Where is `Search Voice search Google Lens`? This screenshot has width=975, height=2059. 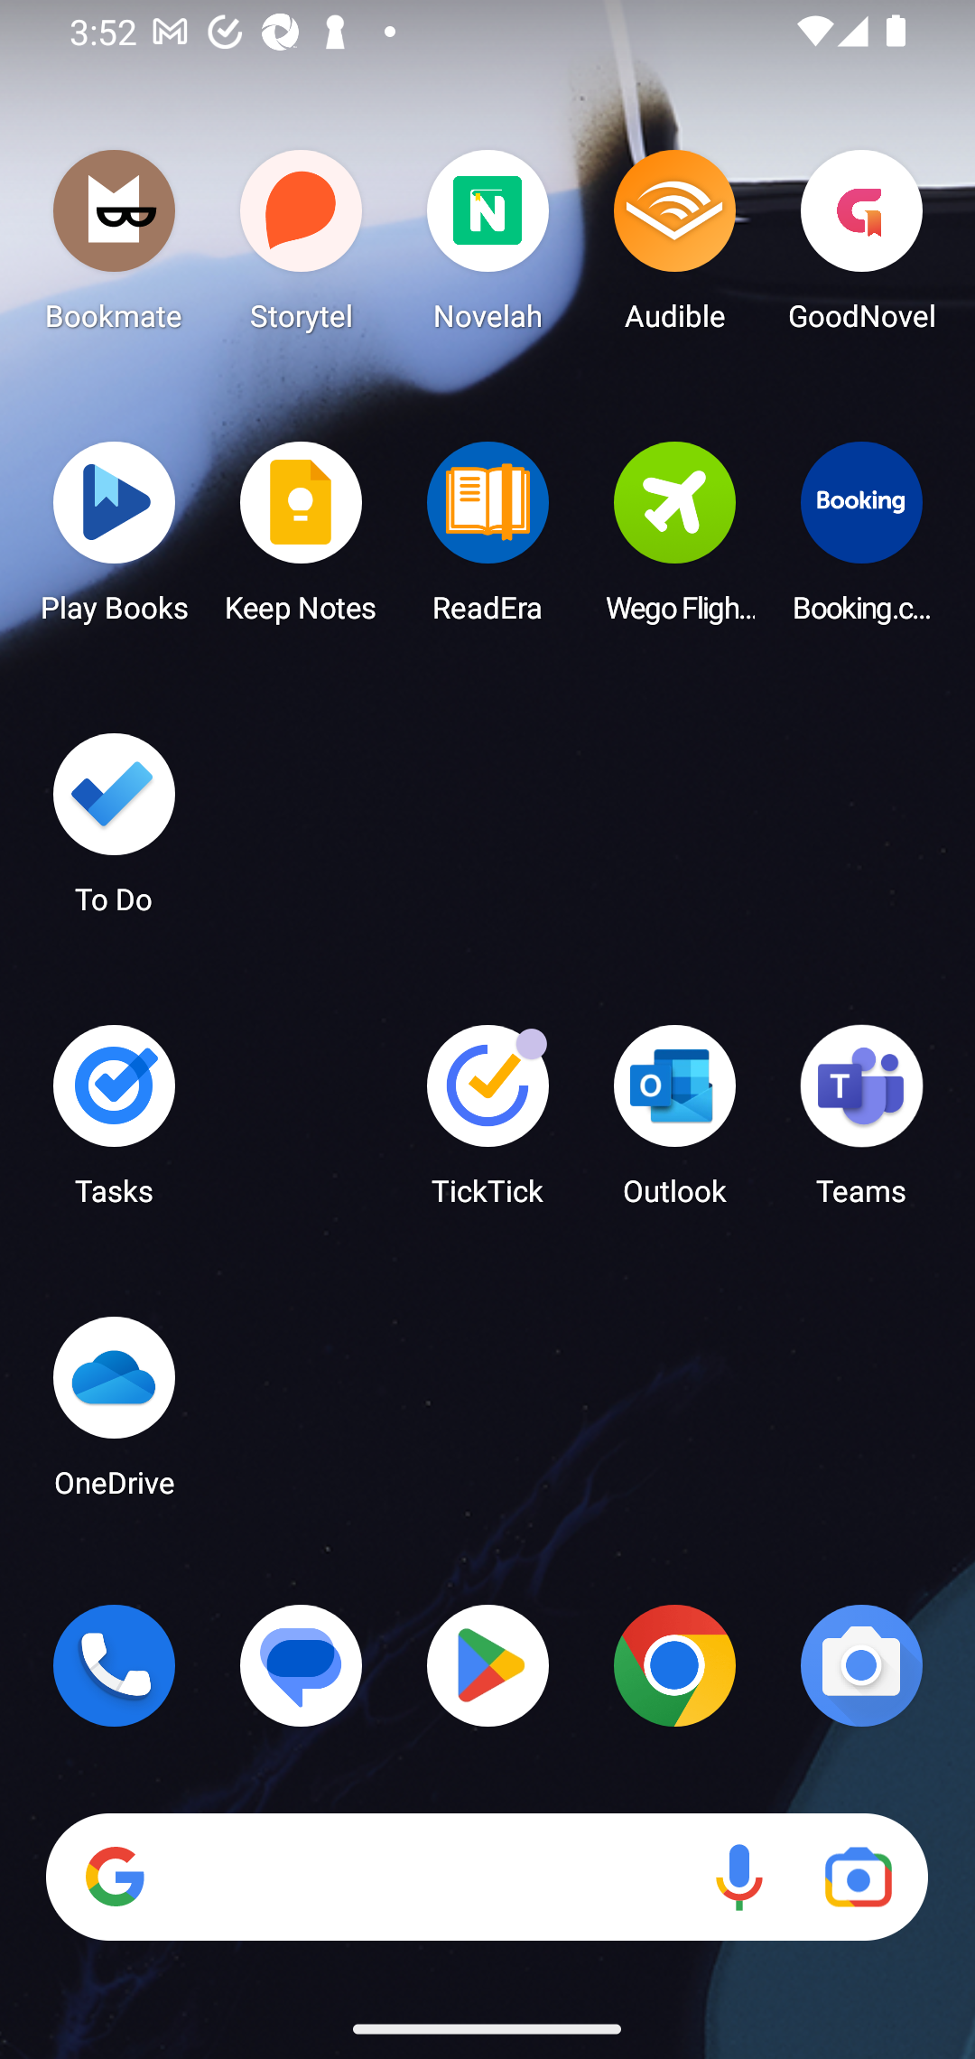 Search Voice search Google Lens is located at coordinates (487, 1877).